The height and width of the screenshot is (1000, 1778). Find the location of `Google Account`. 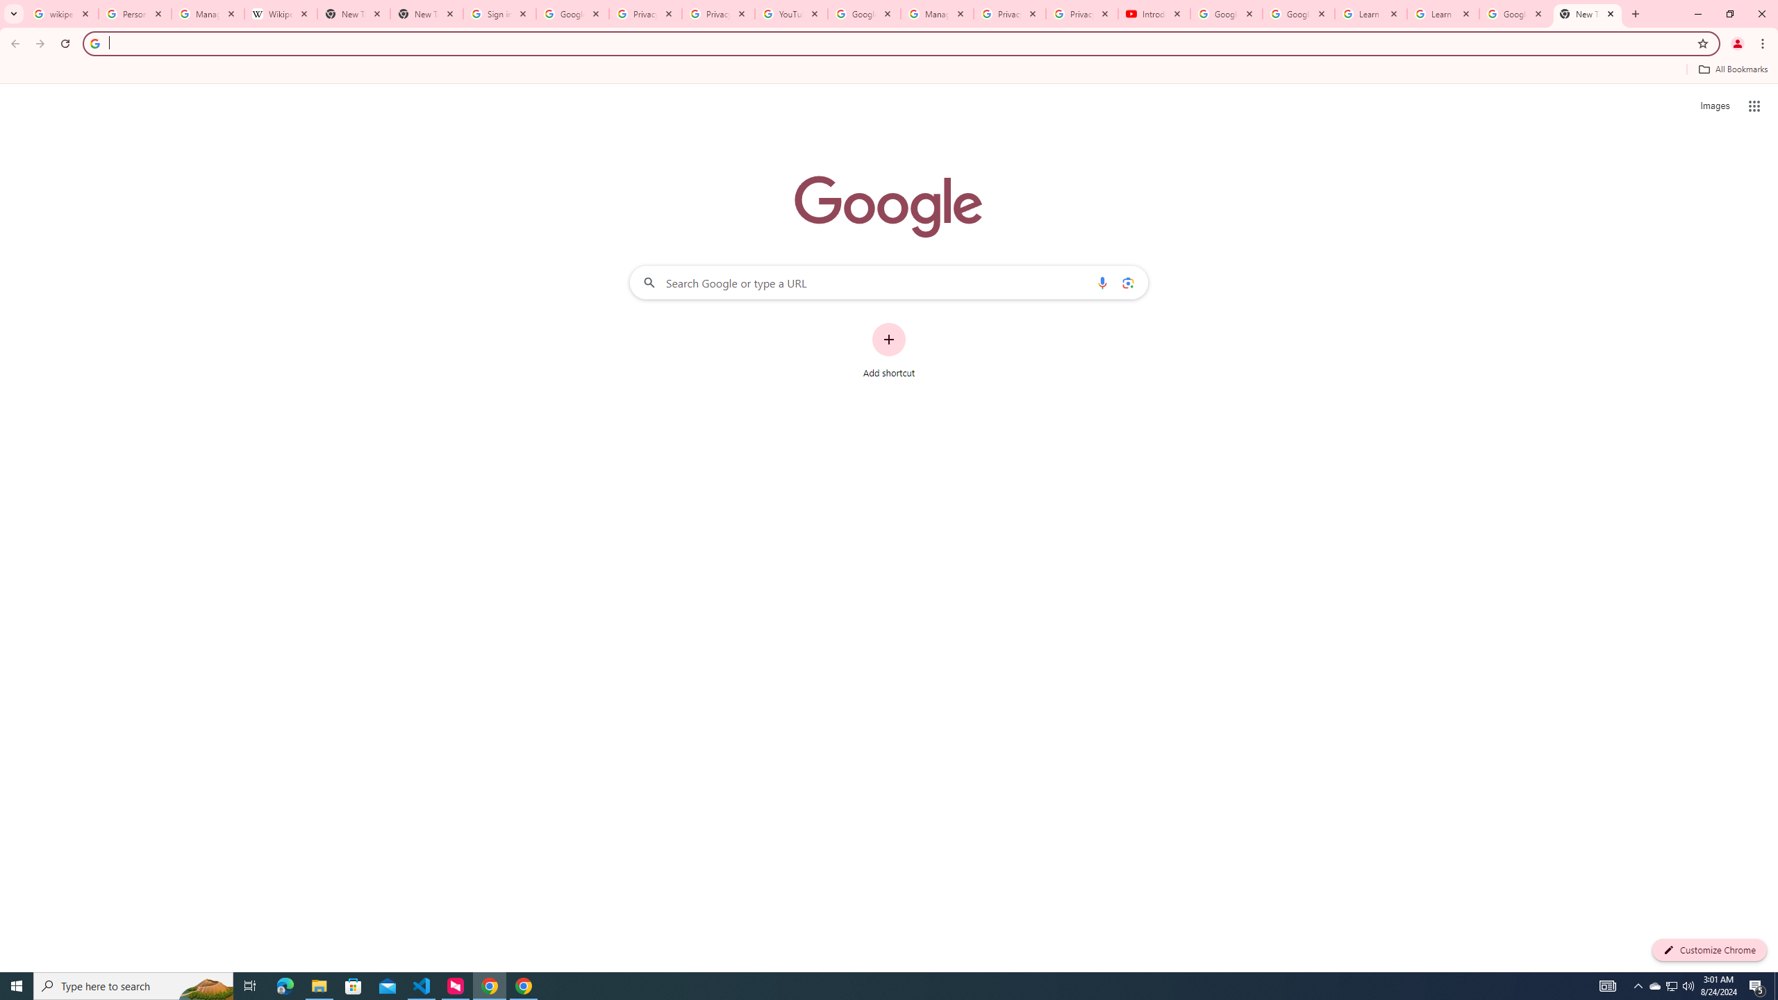

Google Account is located at coordinates (1515, 14).